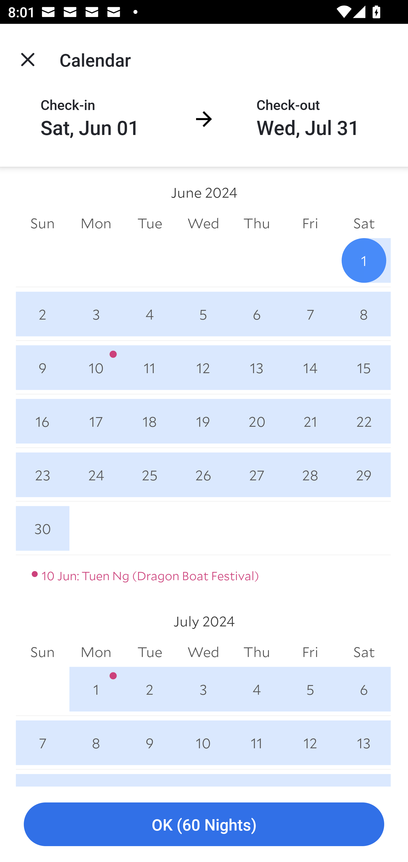  Describe the element at coordinates (310, 223) in the screenshot. I see `Fri` at that location.